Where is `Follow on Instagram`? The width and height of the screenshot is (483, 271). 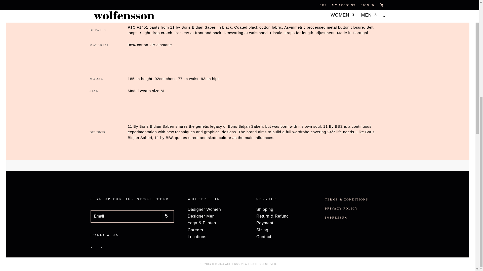 Follow on Instagram is located at coordinates (102, 246).